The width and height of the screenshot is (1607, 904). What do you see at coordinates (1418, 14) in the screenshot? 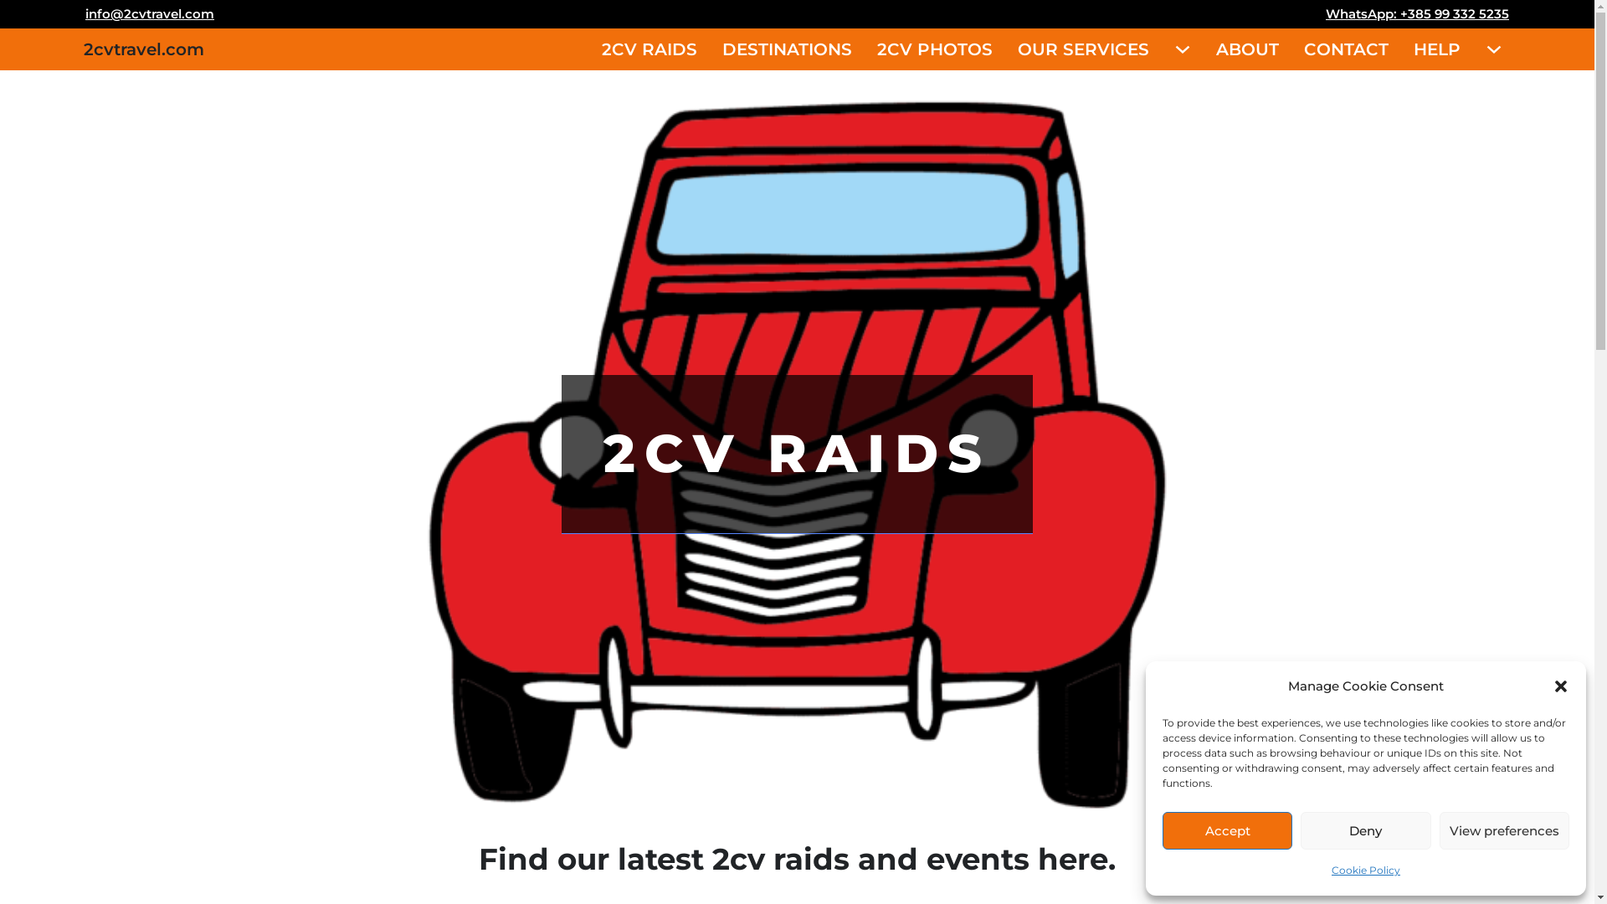
I see `WhatsApp: +385 99 332 5235` at bounding box center [1418, 14].